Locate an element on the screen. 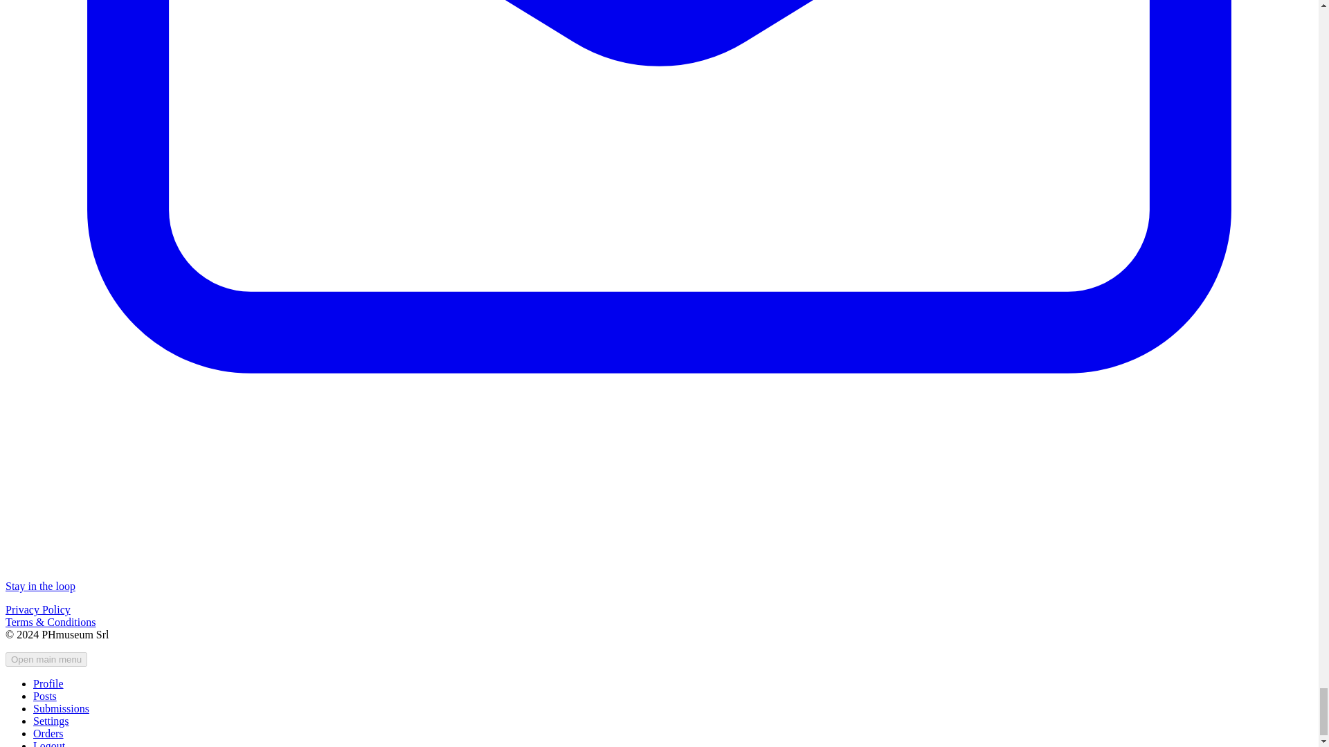  Privacy Policy is located at coordinates (37, 609).